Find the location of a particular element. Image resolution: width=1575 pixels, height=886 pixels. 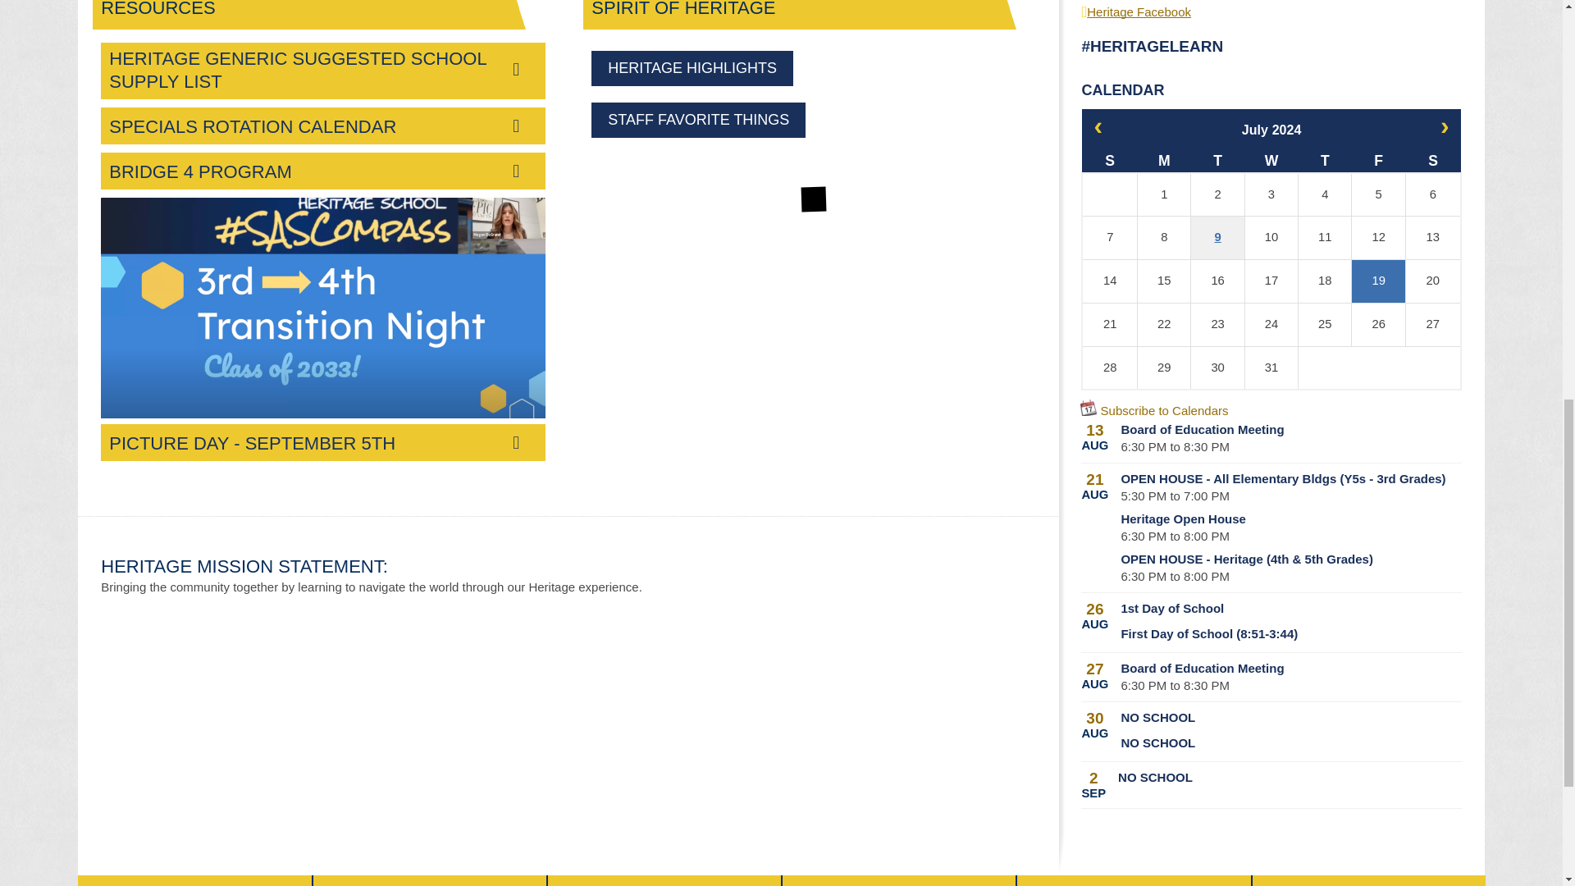

Time is located at coordinates (1175, 446).